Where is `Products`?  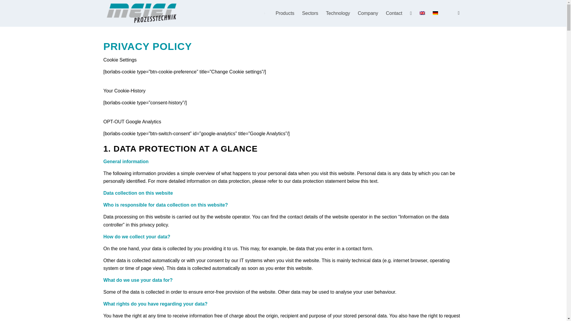
Products is located at coordinates (285, 13).